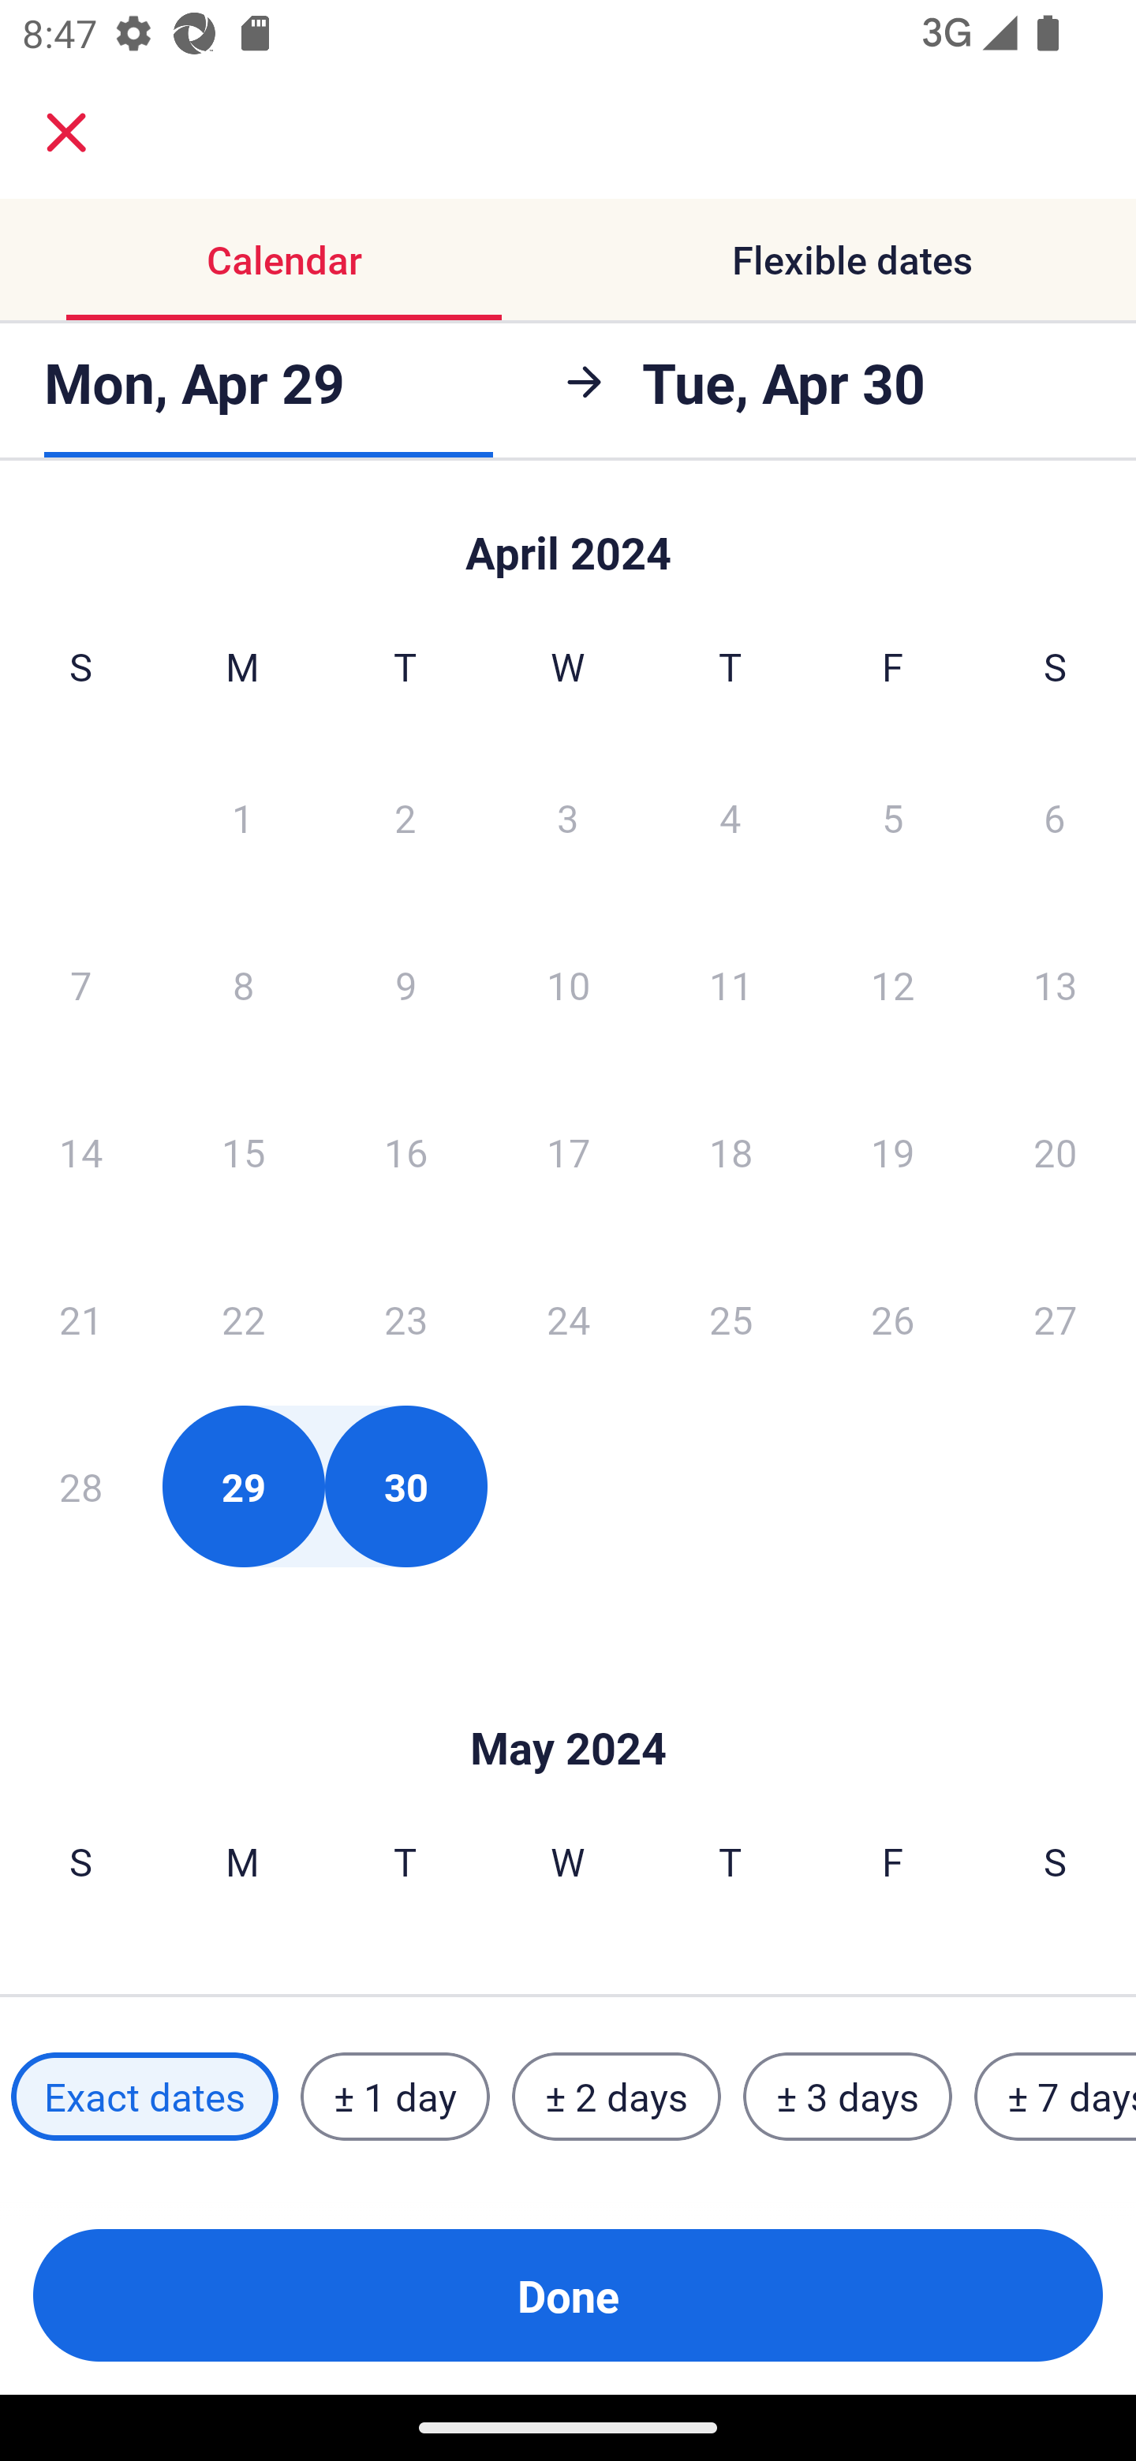 This screenshot has height=2461, width=1136. I want to click on 22 Monday, April 22, 2024, so click(243, 1319).